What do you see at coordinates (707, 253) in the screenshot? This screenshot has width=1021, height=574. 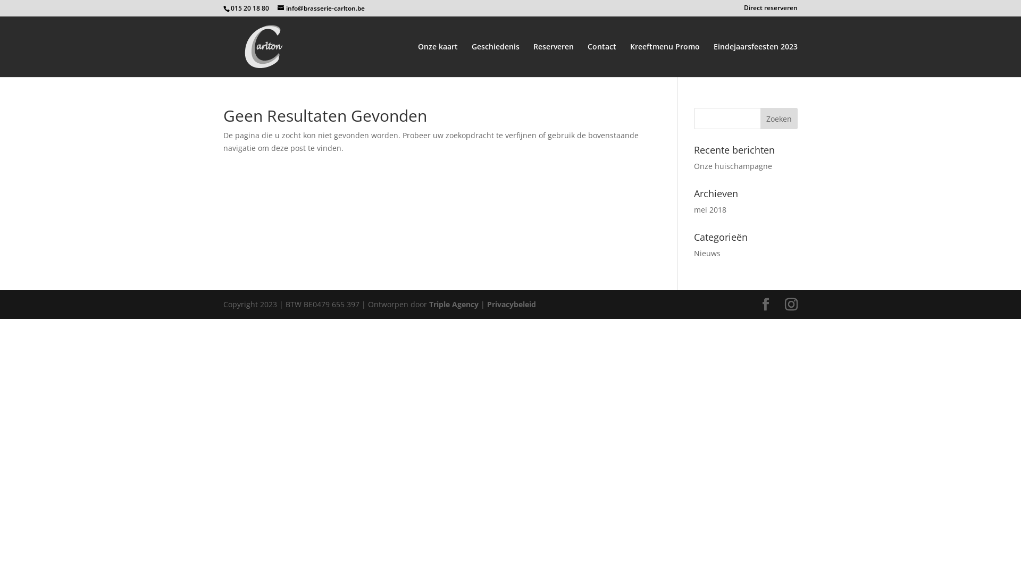 I see `Nieuws` at bounding box center [707, 253].